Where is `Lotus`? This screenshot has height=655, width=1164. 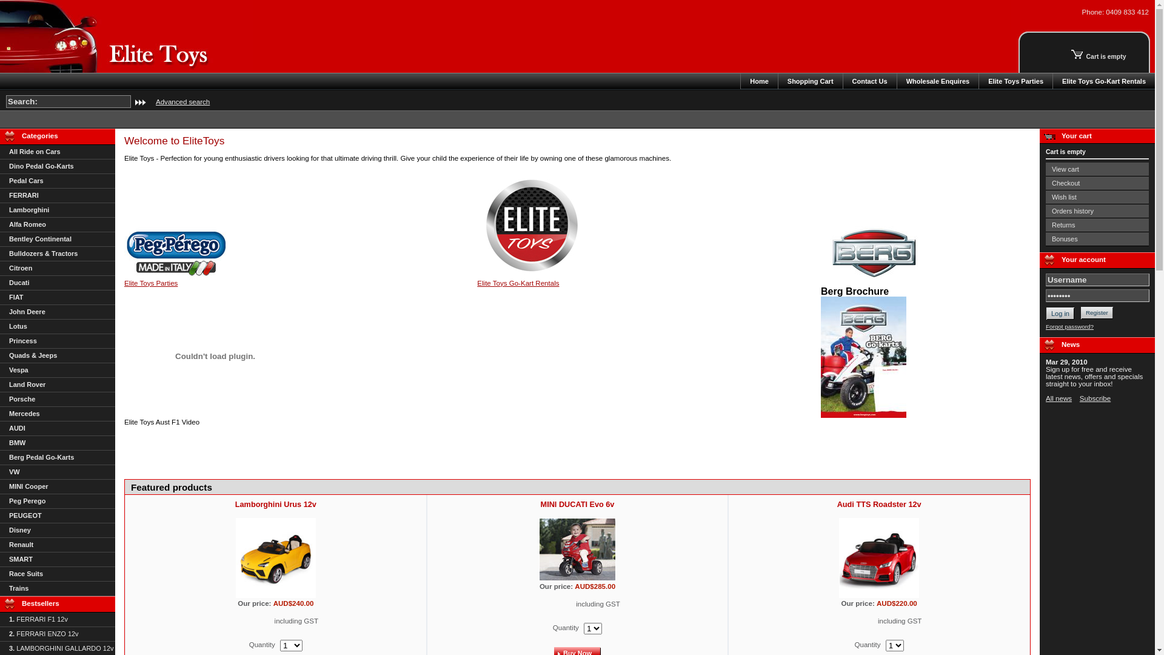
Lotus is located at coordinates (58, 327).